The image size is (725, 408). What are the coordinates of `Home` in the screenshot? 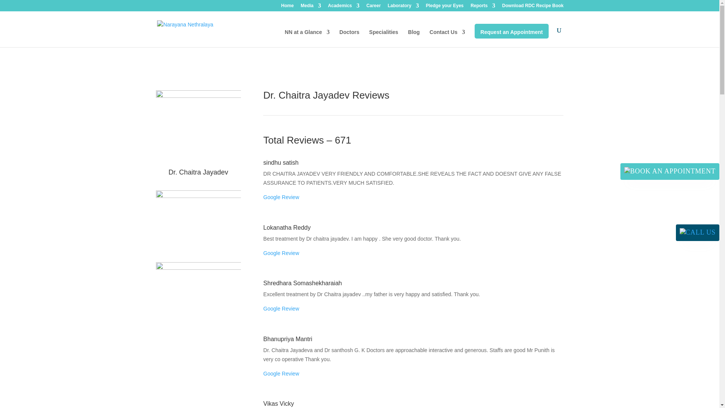 It's located at (287, 7).